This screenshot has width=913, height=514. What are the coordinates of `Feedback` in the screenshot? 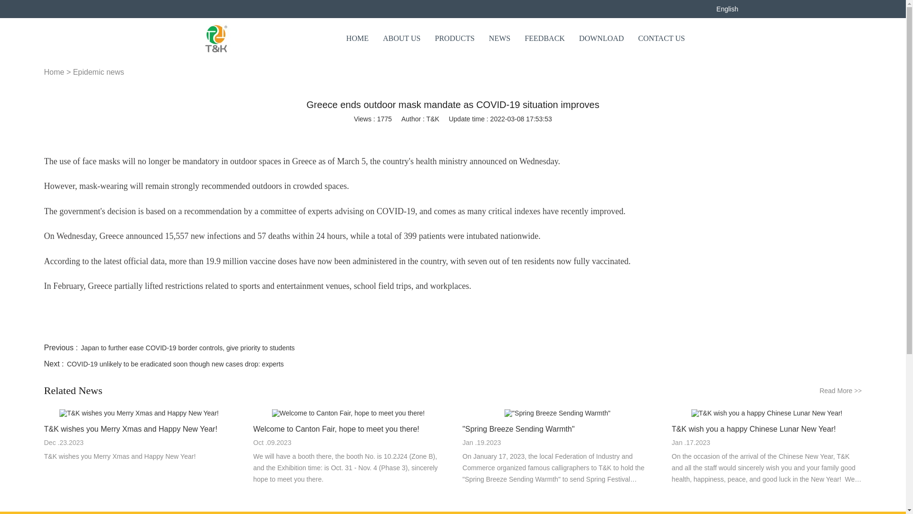 It's located at (544, 38).